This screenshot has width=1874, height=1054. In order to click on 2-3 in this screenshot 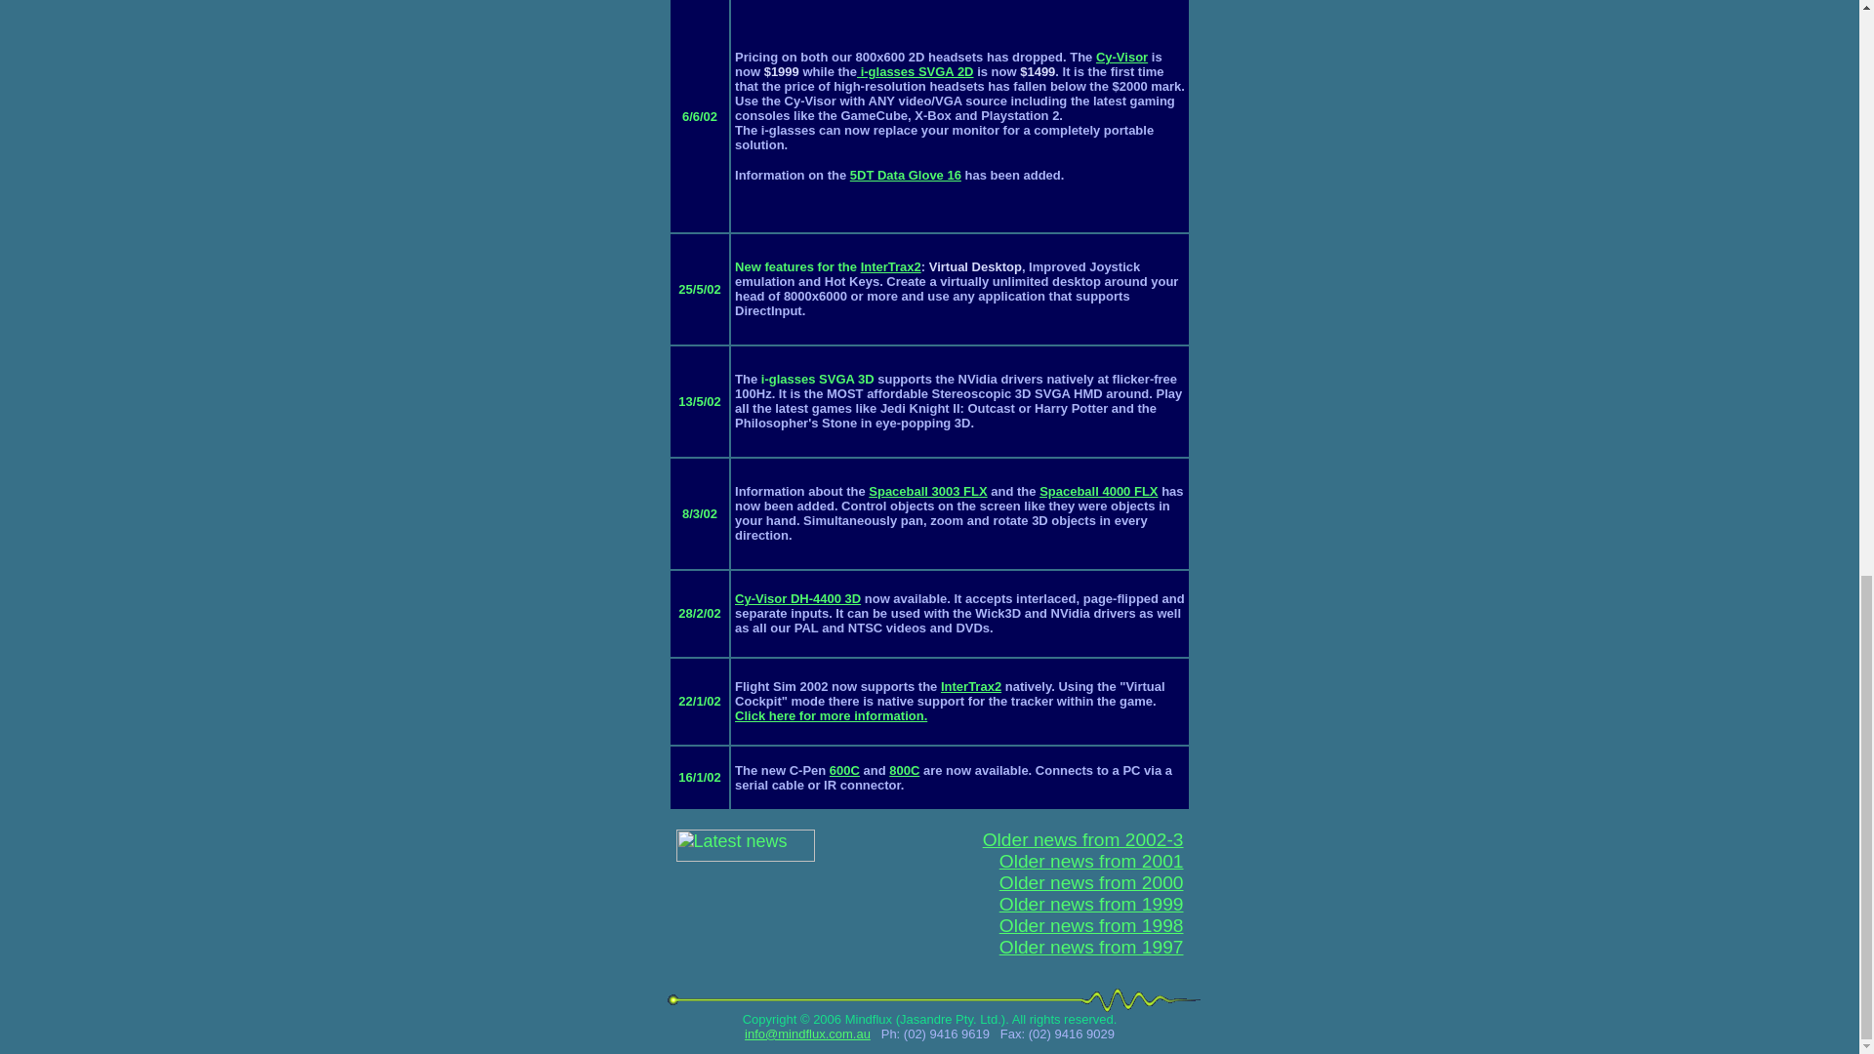, I will do `click(1169, 839)`.